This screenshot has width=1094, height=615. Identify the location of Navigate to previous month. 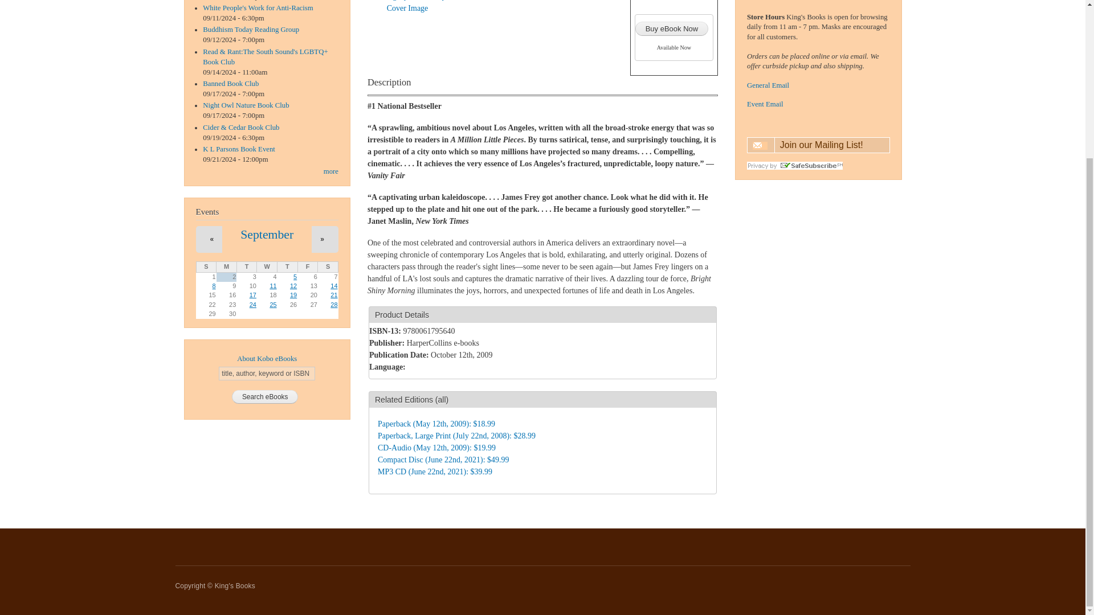
(212, 239).